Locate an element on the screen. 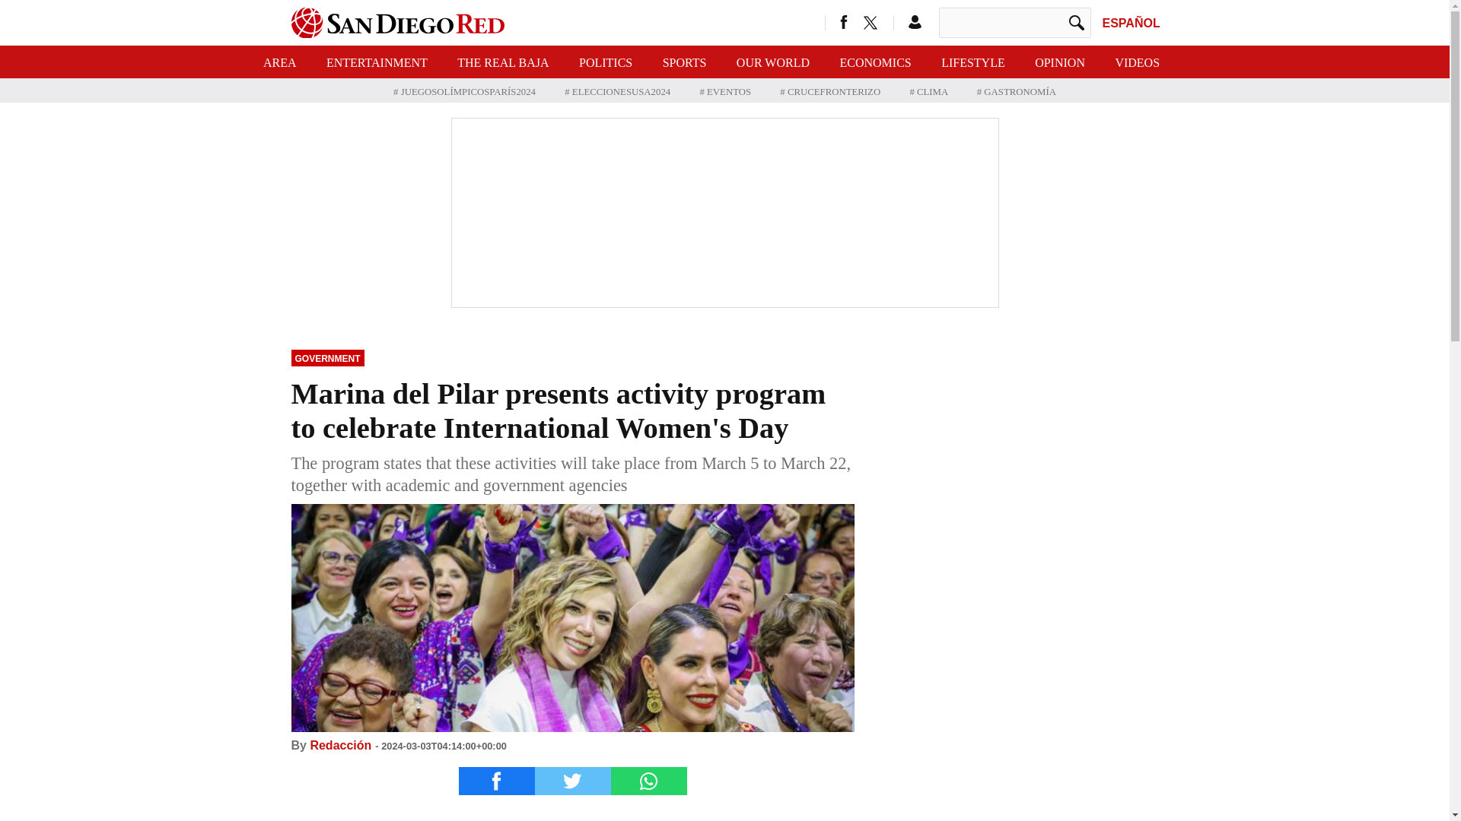 Image resolution: width=1461 pixels, height=821 pixels. eventos is located at coordinates (726, 92).